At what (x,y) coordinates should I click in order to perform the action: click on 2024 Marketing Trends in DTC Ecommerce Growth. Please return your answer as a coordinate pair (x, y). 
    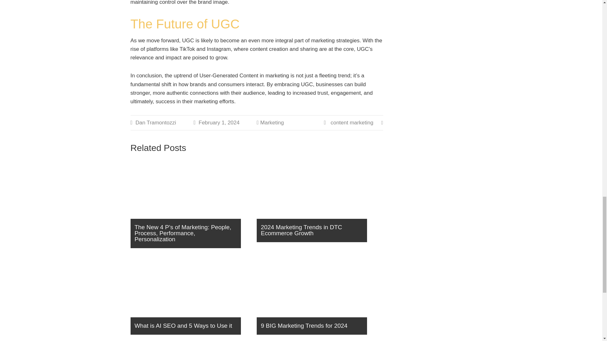
    Looking at the image, I should click on (317, 203).